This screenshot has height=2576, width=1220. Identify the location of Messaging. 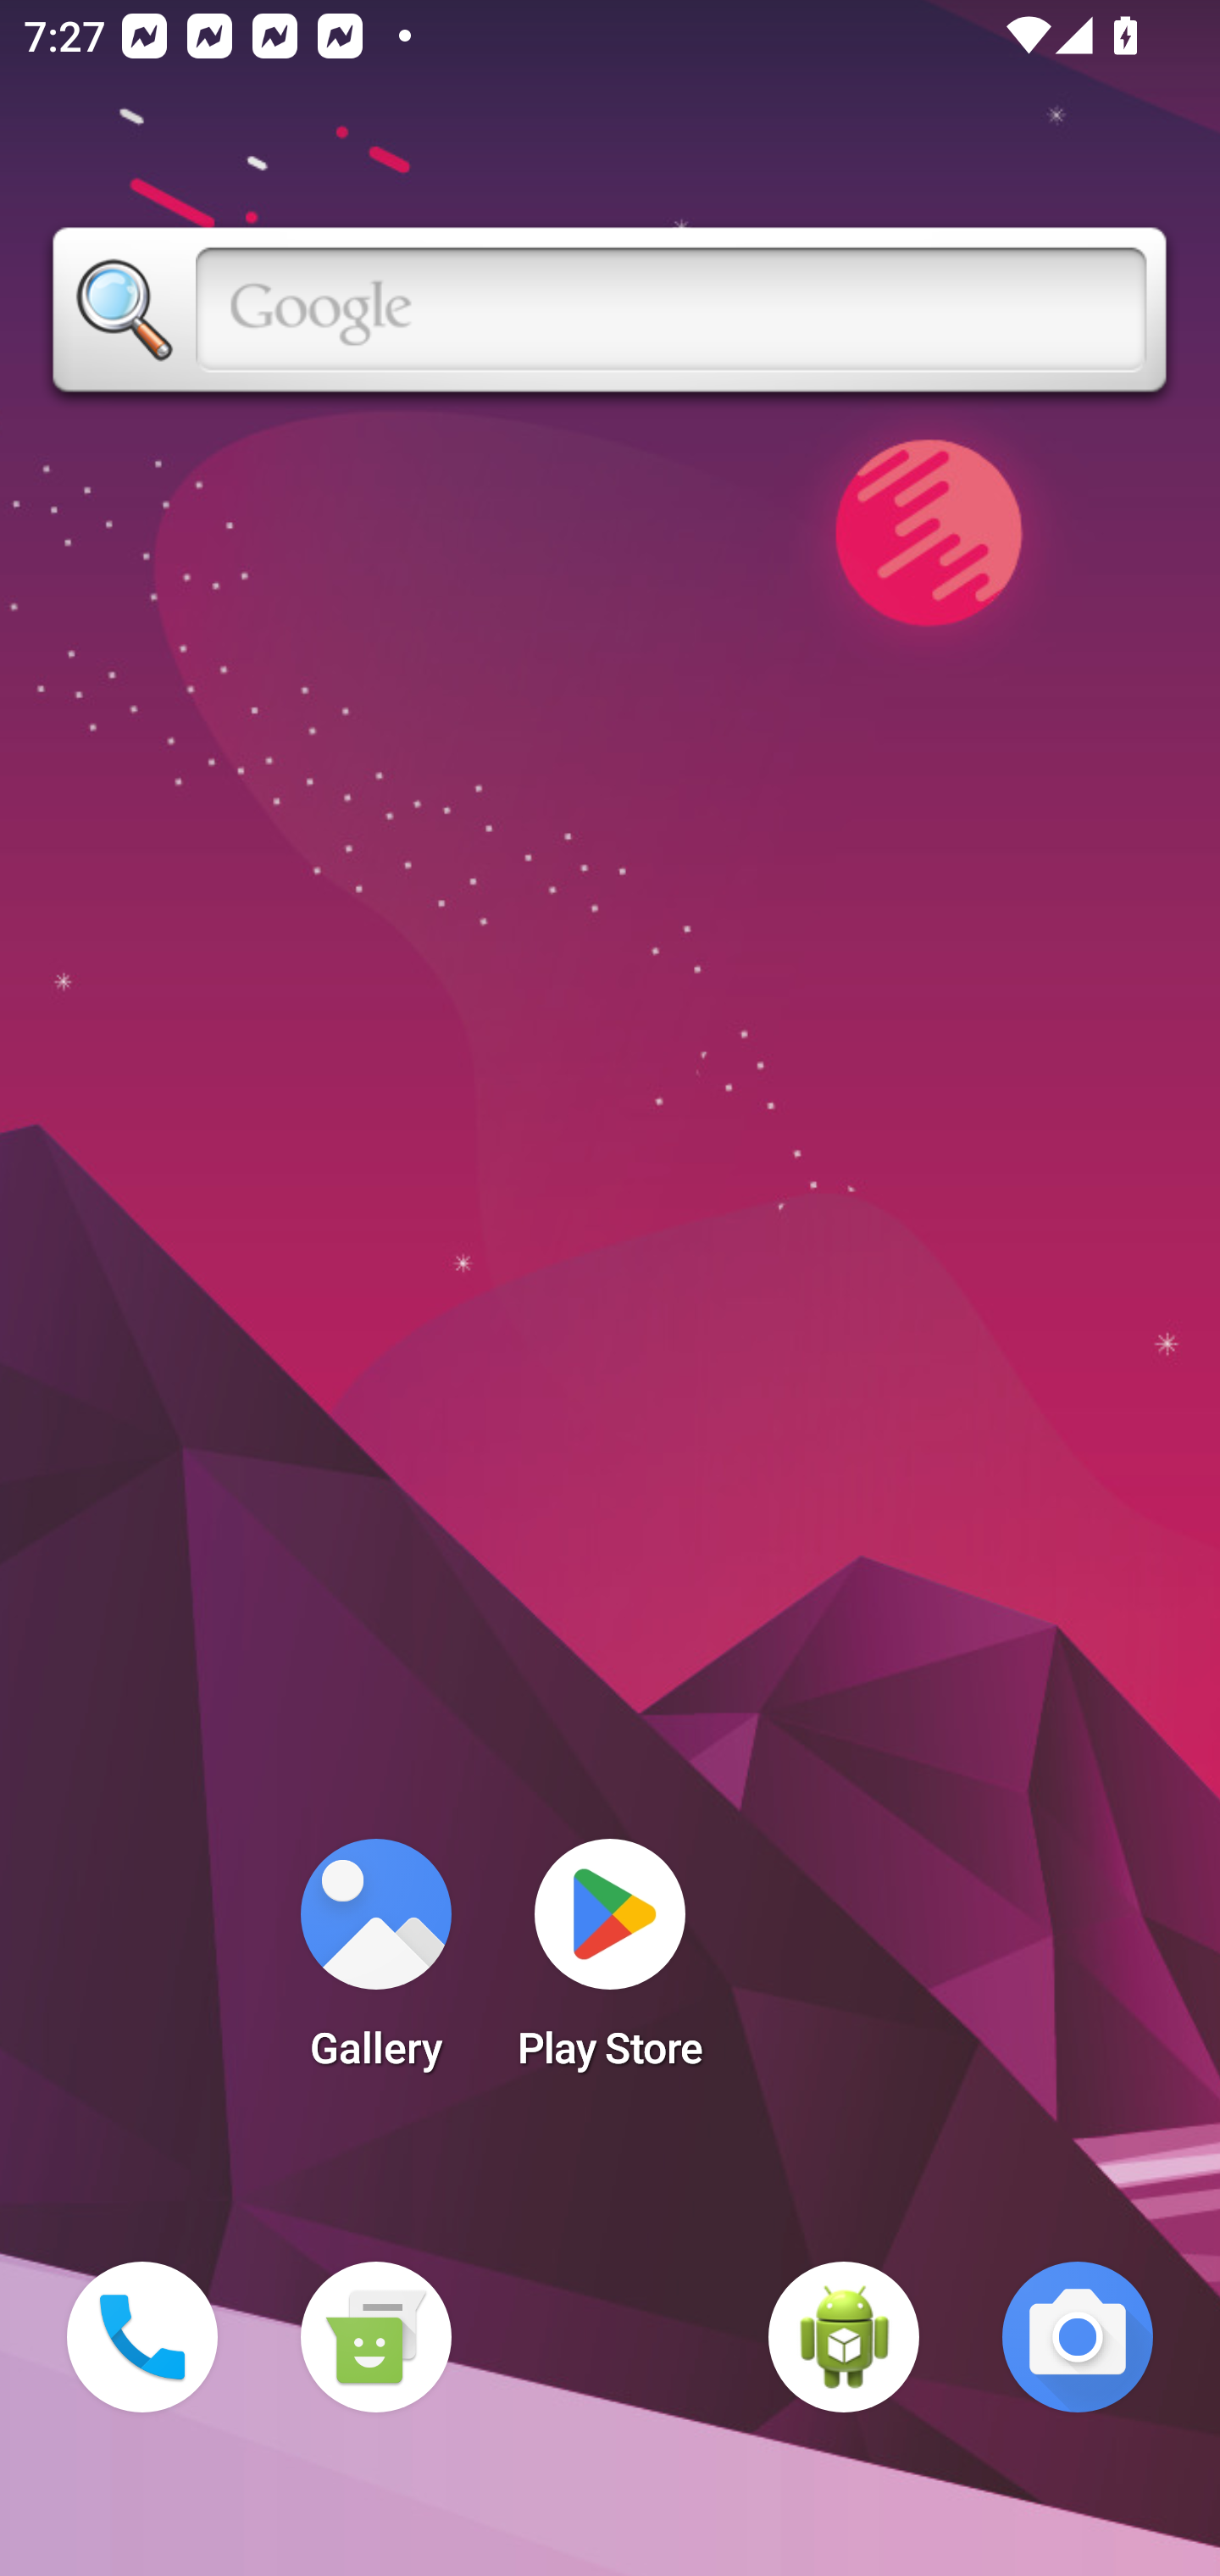
(375, 2337).